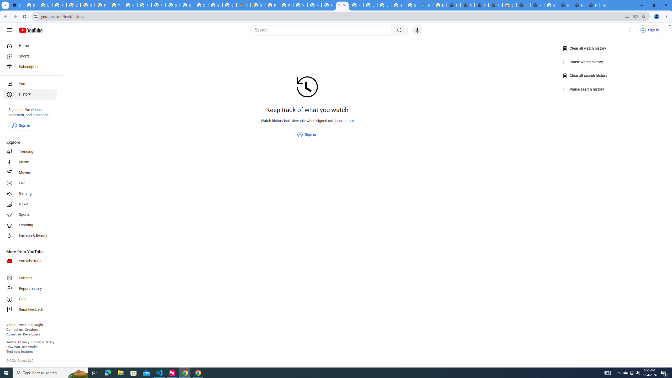  What do you see at coordinates (565, 5) in the screenshot?
I see `New Tab` at bounding box center [565, 5].